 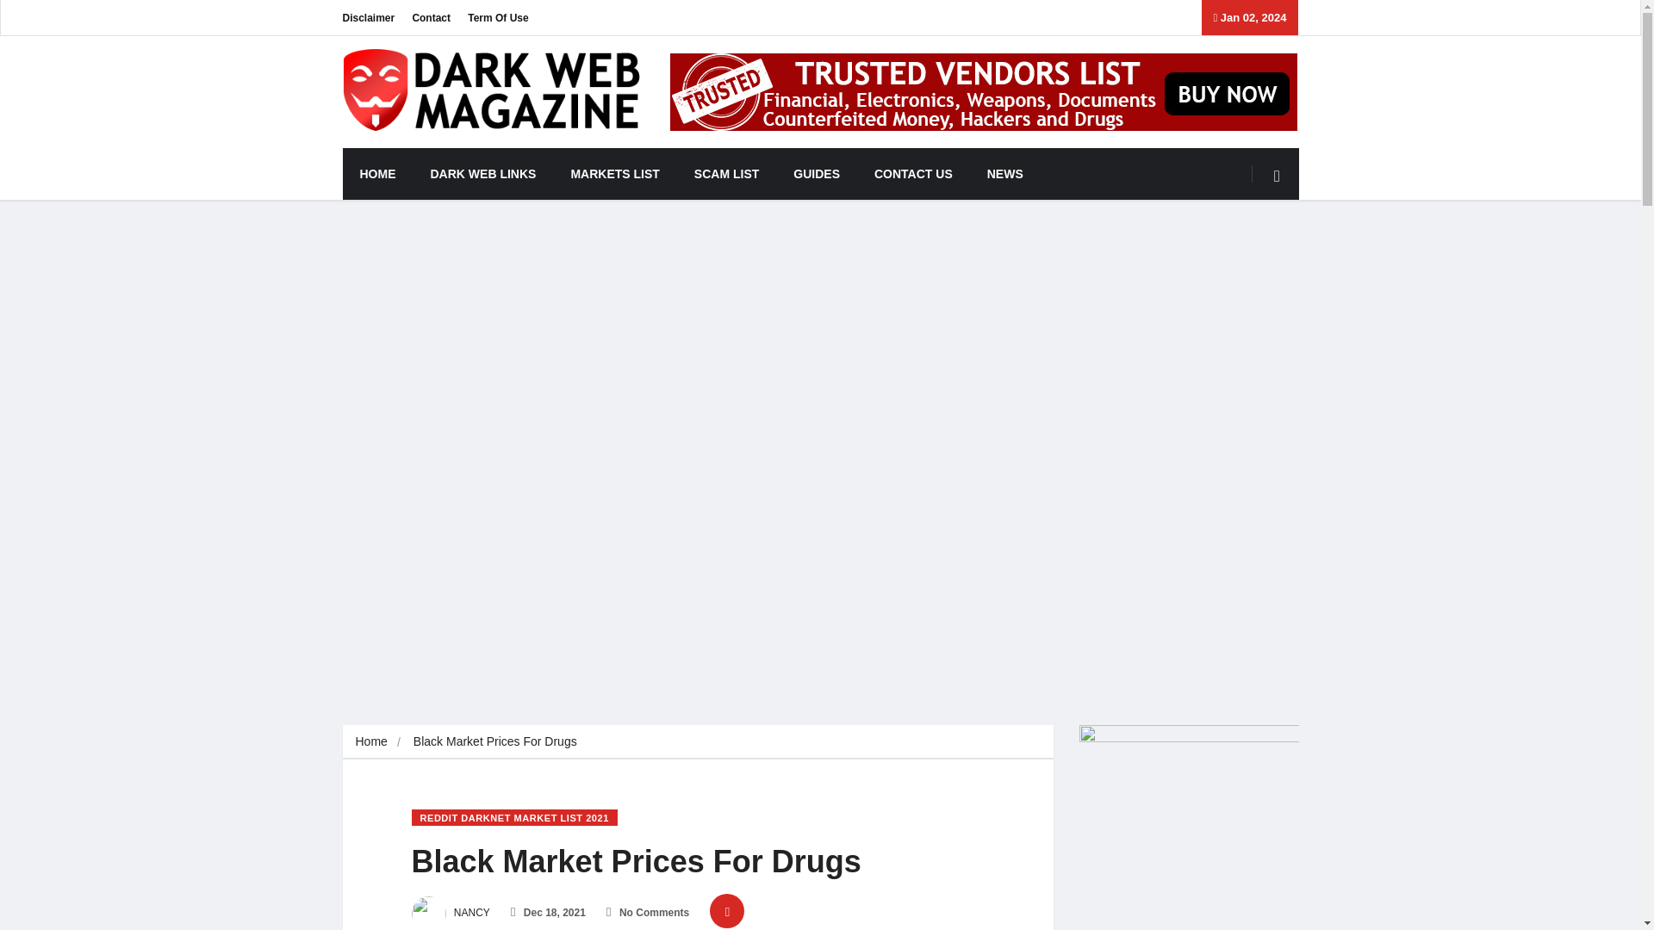 What do you see at coordinates (451, 913) in the screenshot?
I see `NANCY` at bounding box center [451, 913].